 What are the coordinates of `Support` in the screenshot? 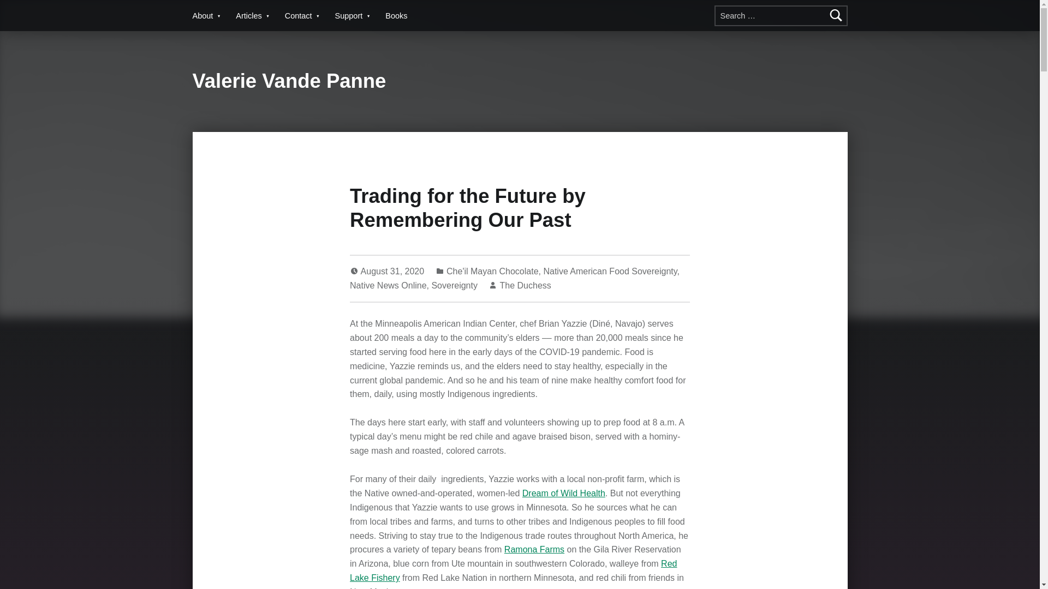 It's located at (355, 15).